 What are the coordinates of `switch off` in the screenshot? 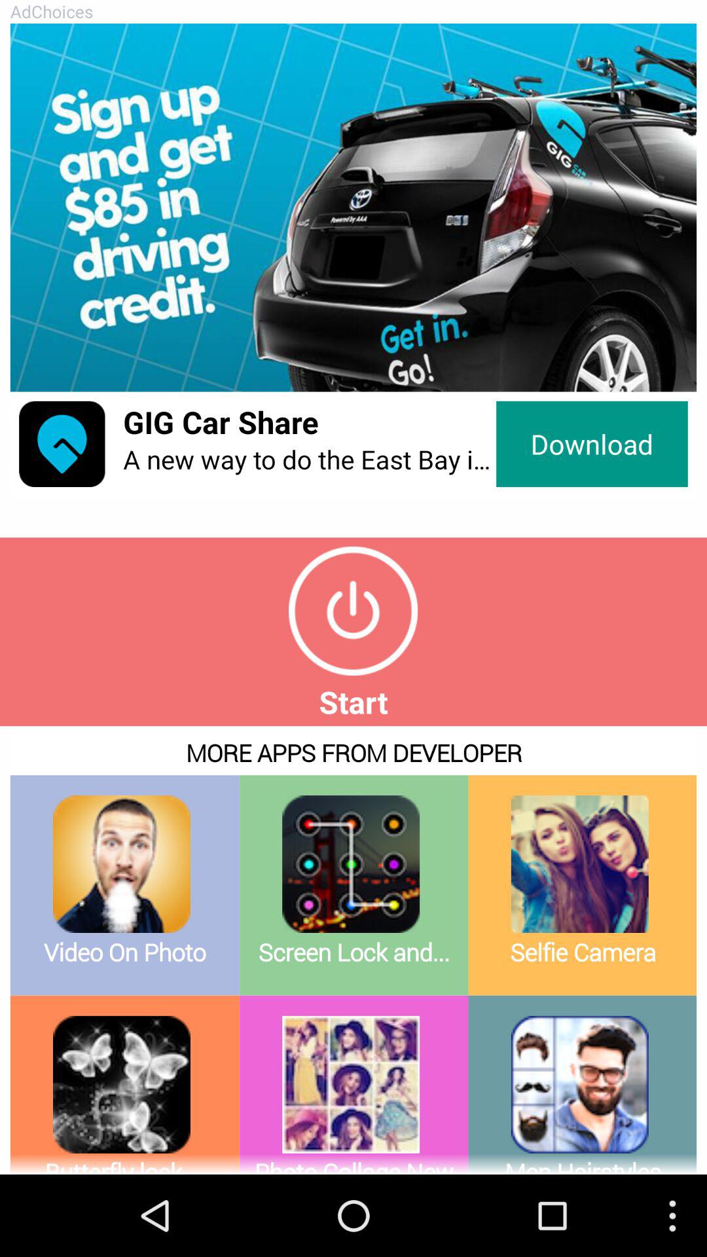 It's located at (353, 611).